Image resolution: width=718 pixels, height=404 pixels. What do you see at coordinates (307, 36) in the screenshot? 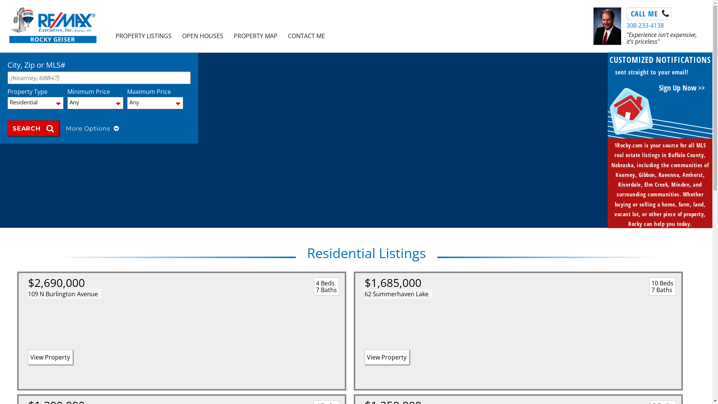
I see `CONTACT ME` at bounding box center [307, 36].